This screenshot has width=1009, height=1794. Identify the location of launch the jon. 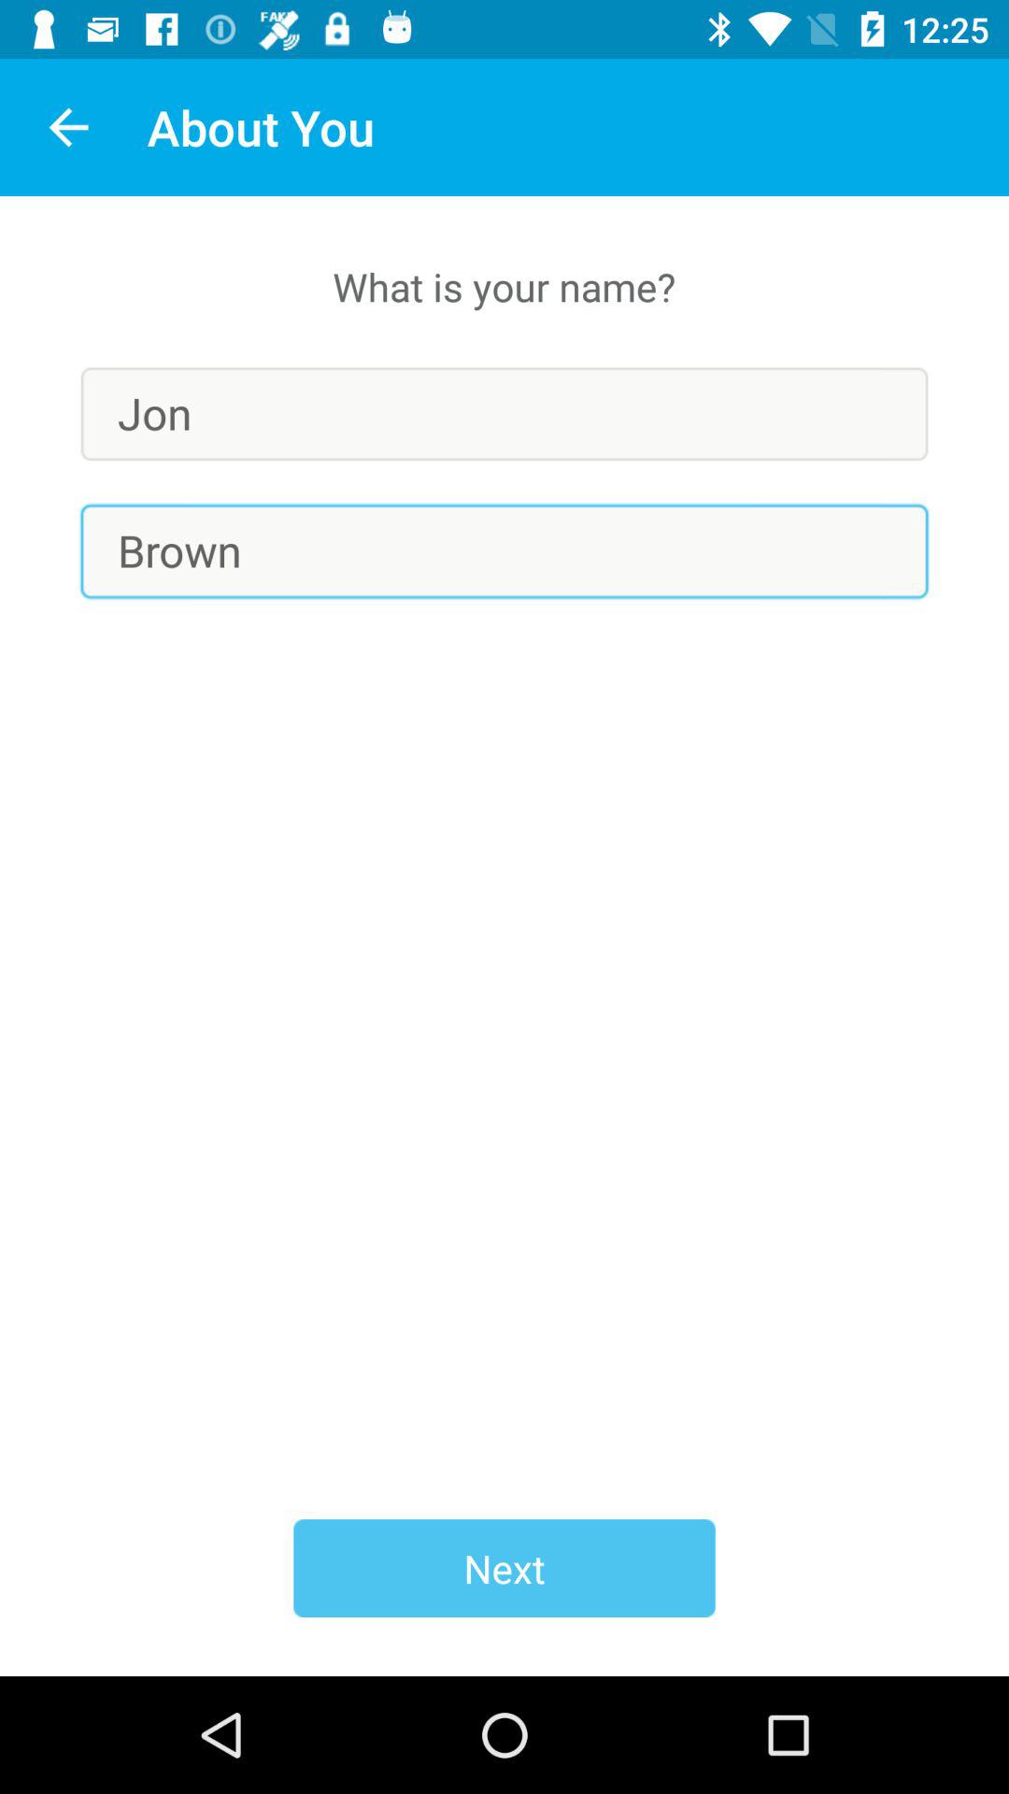
(504, 413).